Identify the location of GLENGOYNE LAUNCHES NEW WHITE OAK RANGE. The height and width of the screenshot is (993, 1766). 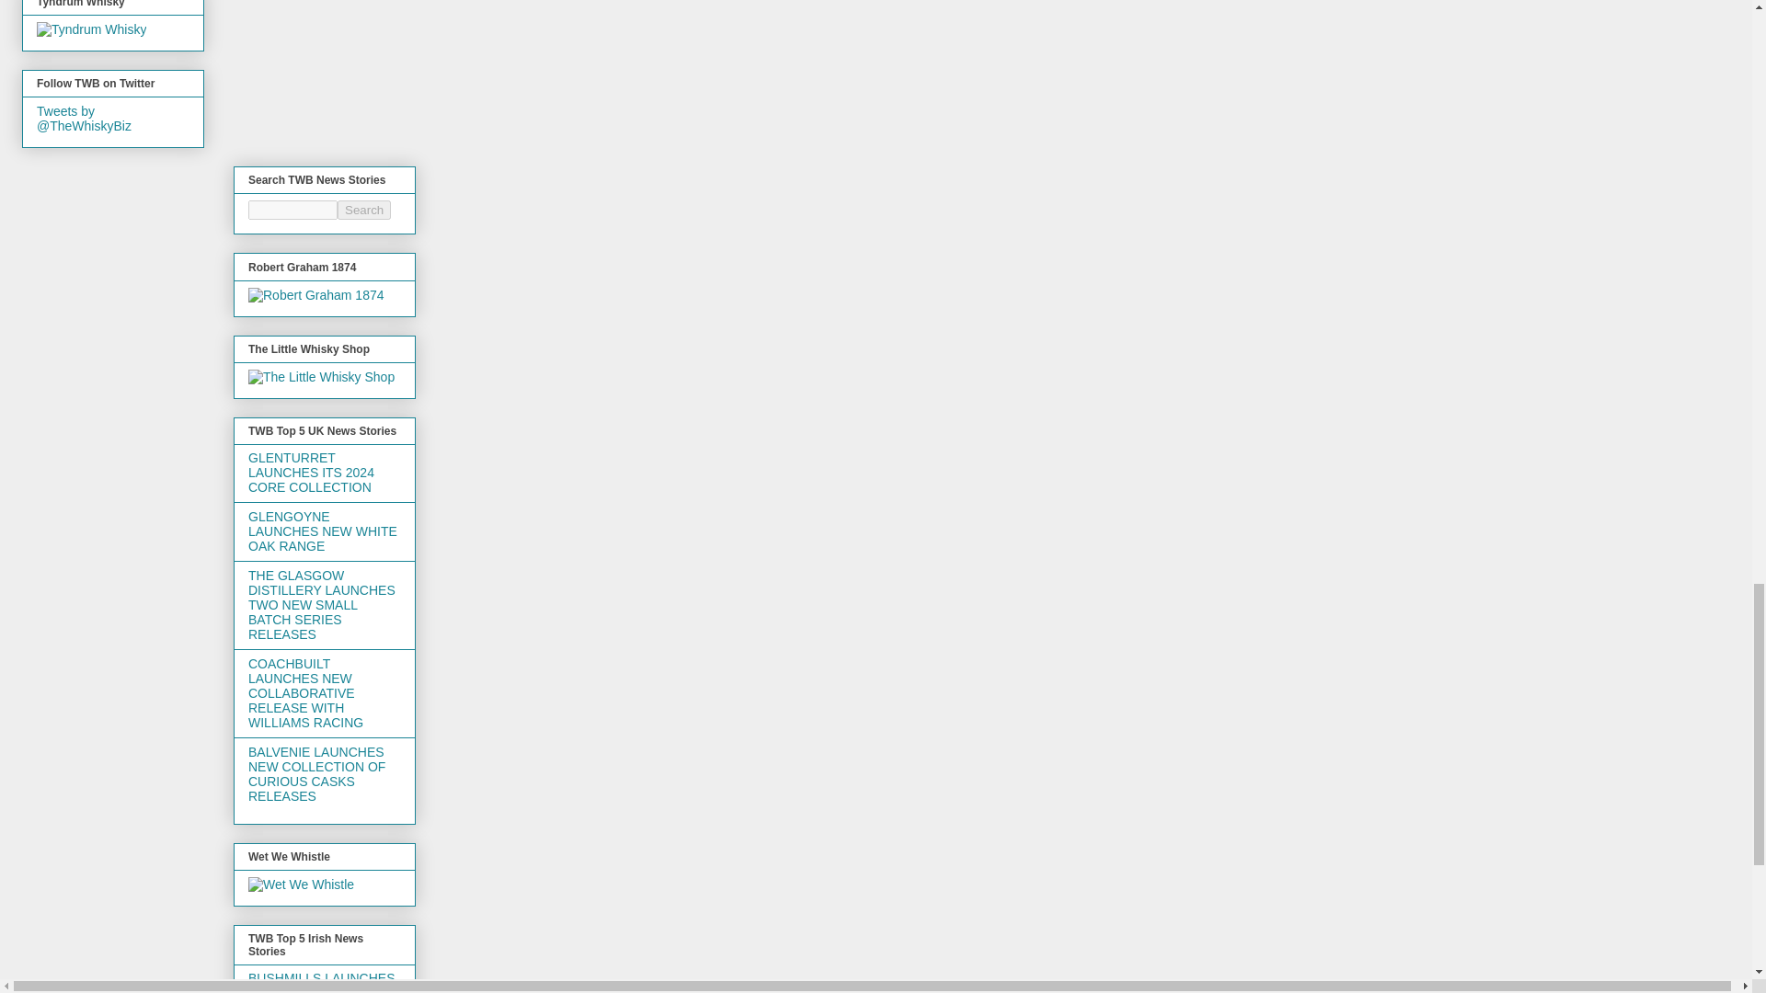
(323, 531).